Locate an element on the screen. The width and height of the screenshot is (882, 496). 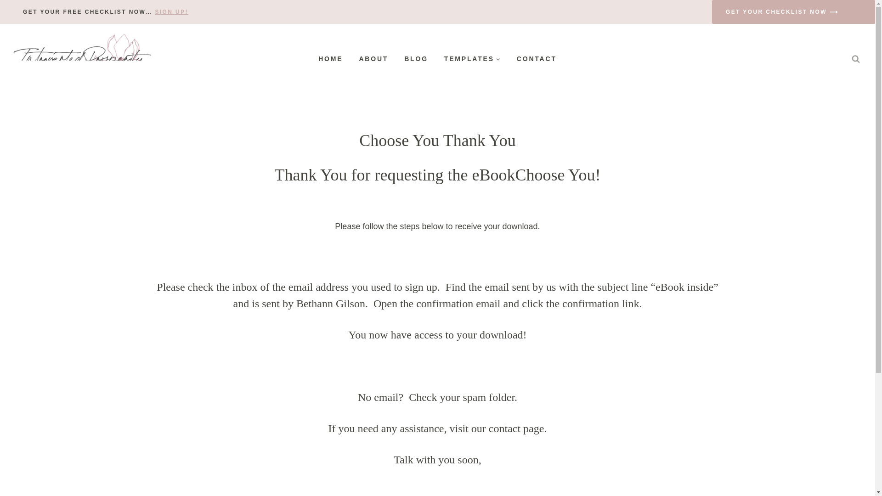
HOME is located at coordinates (331, 59).